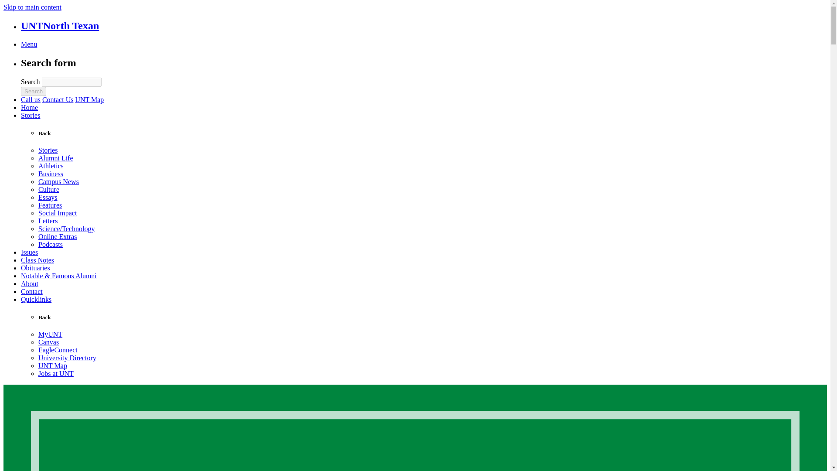 The height and width of the screenshot is (471, 837). What do you see at coordinates (37, 260) in the screenshot?
I see `Class Notes` at bounding box center [37, 260].